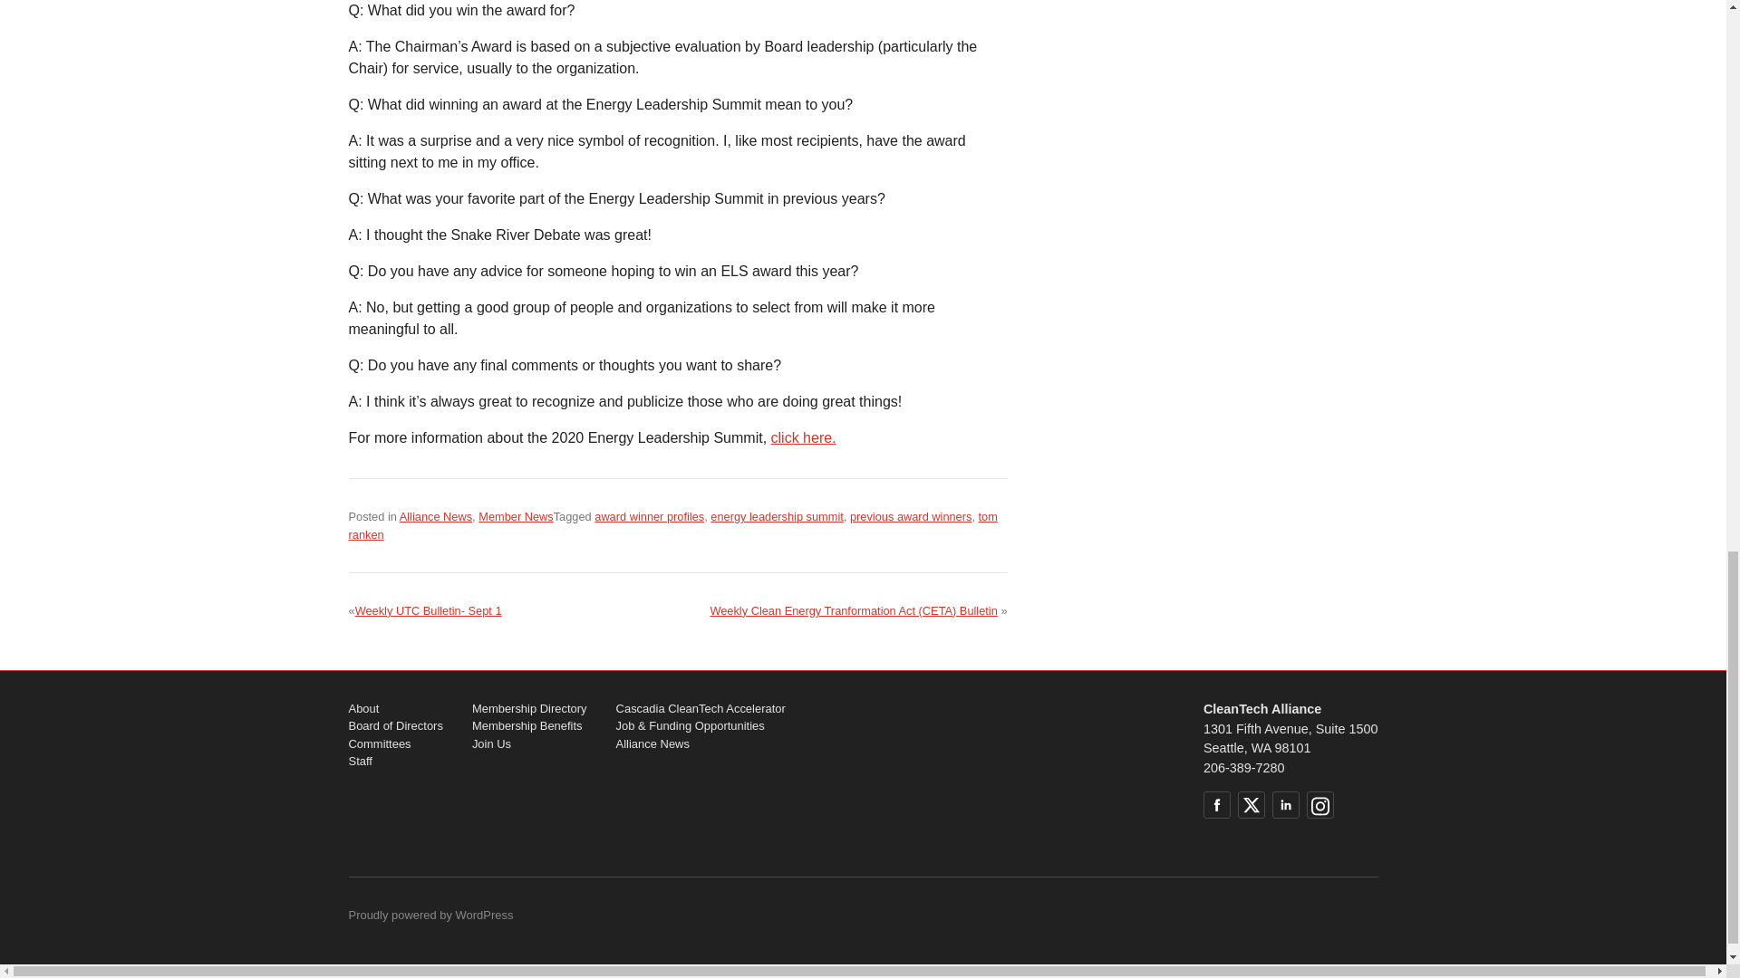 The width and height of the screenshot is (1740, 978). What do you see at coordinates (1216, 804) in the screenshot?
I see `Visit CleanTech Alliance on Facebook` at bounding box center [1216, 804].